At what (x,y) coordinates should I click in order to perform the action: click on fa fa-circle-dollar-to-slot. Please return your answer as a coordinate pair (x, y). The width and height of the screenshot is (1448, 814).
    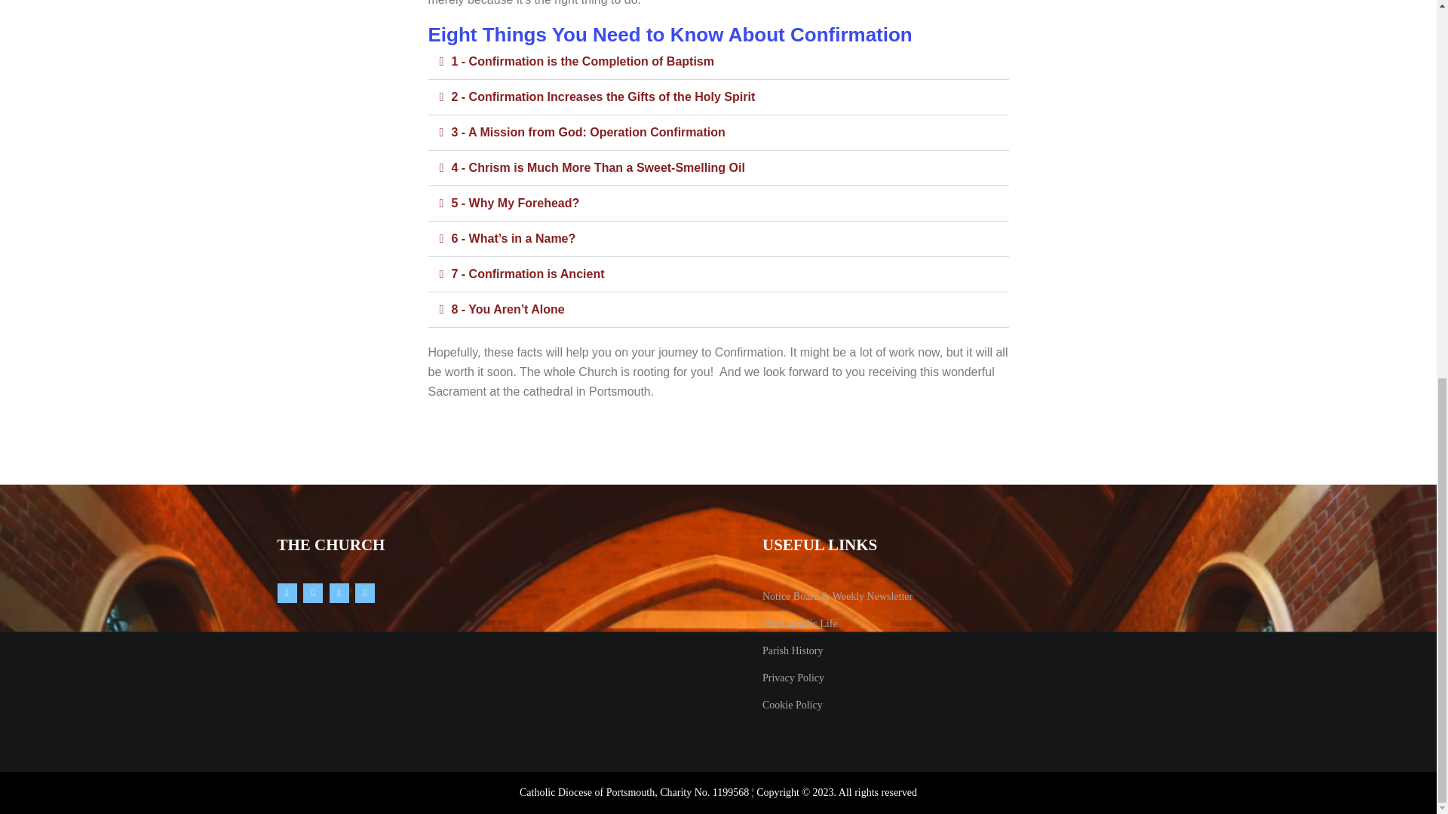
    Looking at the image, I should click on (287, 593).